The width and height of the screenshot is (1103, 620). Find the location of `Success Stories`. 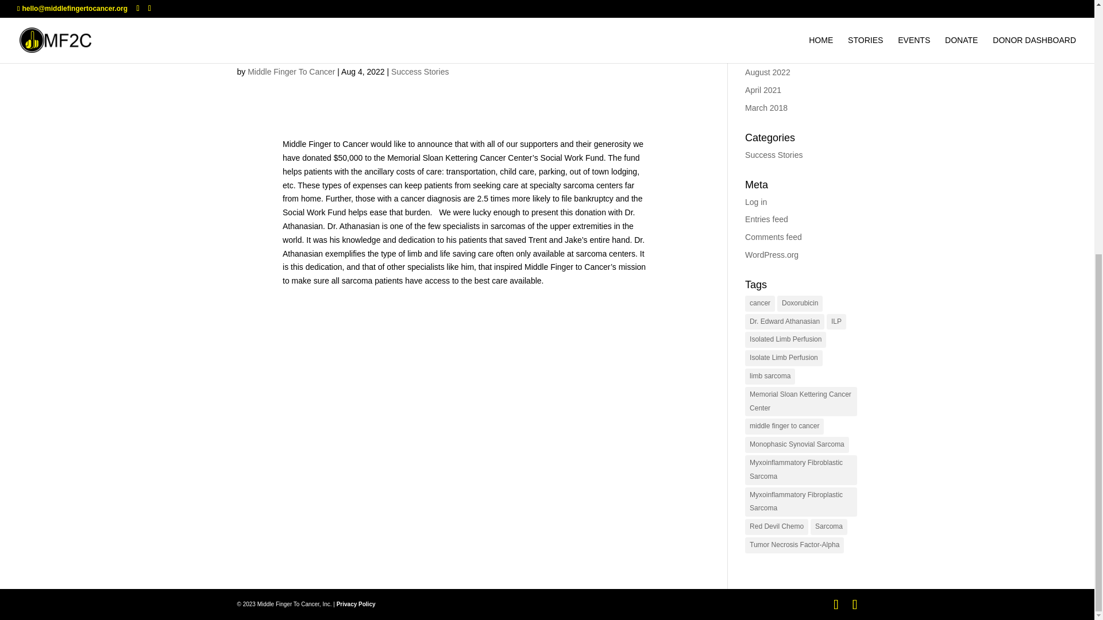

Success Stories is located at coordinates (774, 155).